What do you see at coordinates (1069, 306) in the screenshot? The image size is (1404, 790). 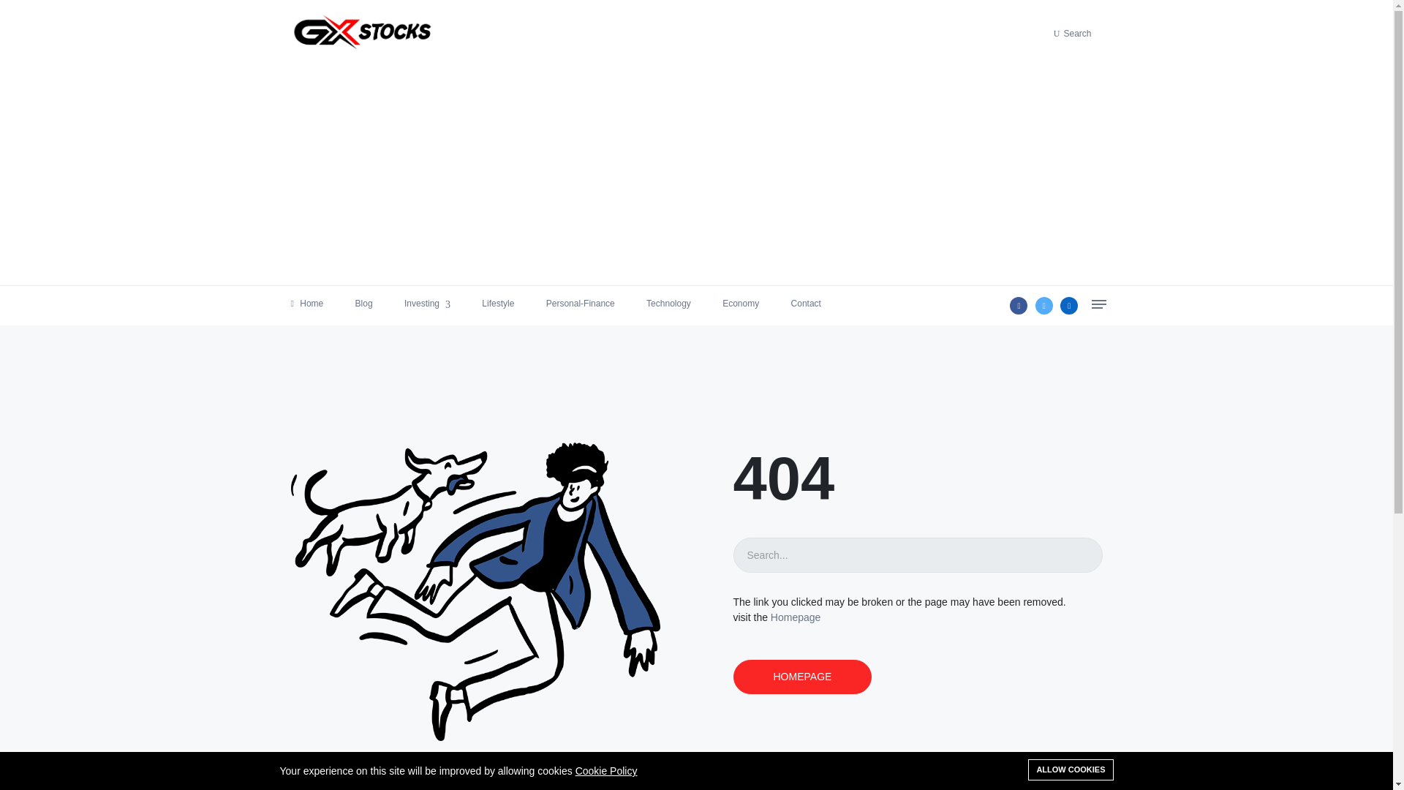 I see `Linkedin` at bounding box center [1069, 306].